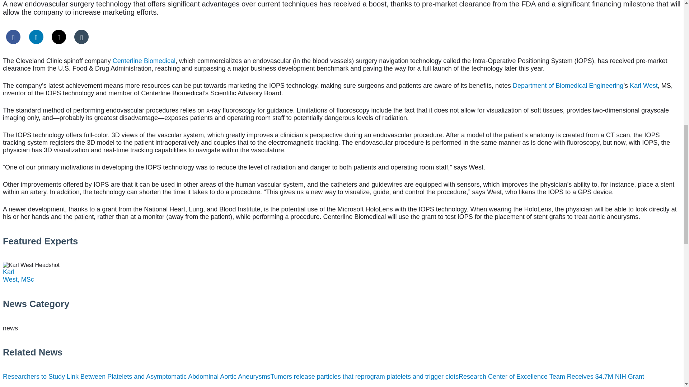  Describe the element at coordinates (36, 37) in the screenshot. I see `LinkedIn` at that location.